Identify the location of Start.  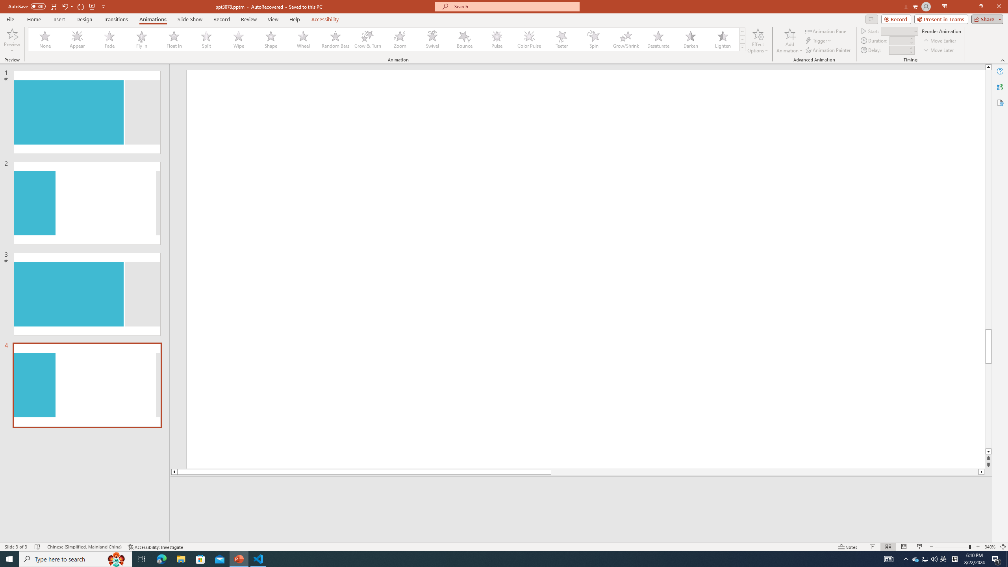
(899, 31).